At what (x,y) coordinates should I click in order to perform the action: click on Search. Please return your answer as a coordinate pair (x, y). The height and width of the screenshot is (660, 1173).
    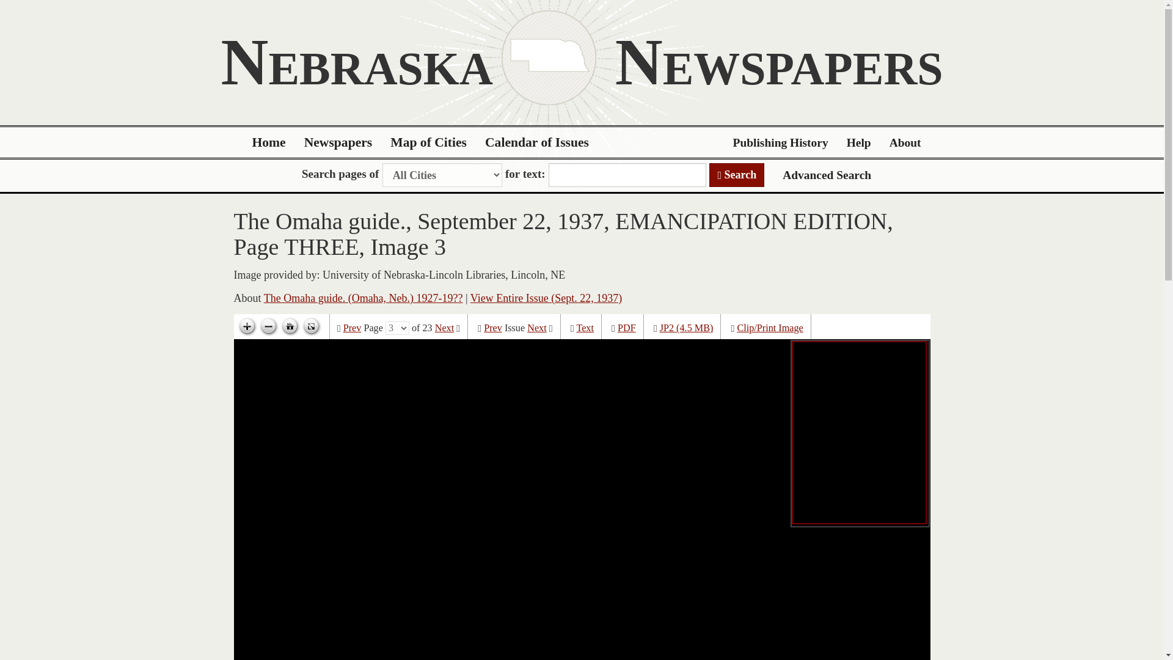
    Looking at the image, I should click on (737, 175).